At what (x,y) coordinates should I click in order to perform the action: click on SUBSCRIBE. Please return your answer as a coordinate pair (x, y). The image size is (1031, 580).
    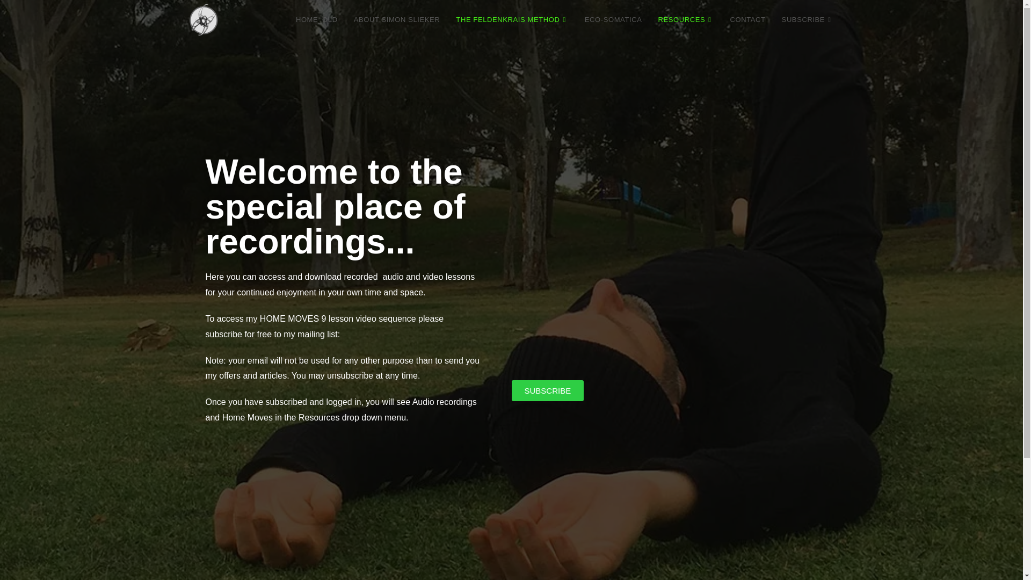
    Looking at the image, I should click on (808, 20).